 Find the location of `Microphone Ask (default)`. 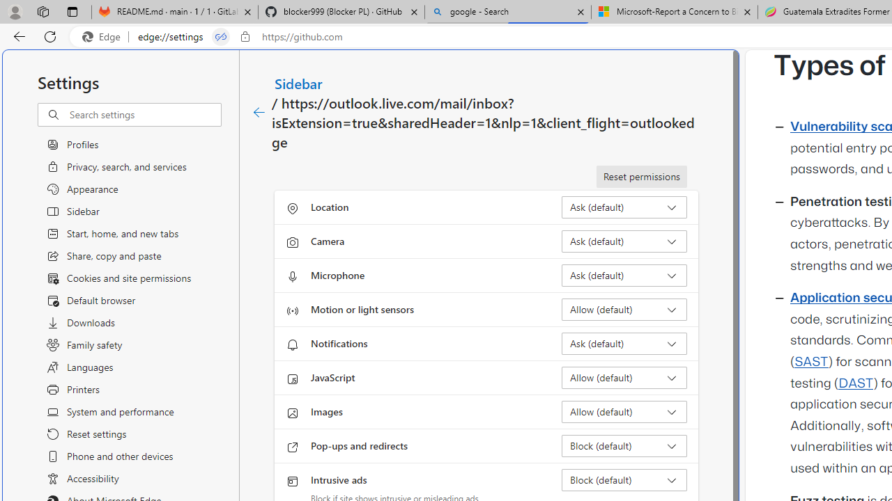

Microphone Ask (default) is located at coordinates (624, 276).